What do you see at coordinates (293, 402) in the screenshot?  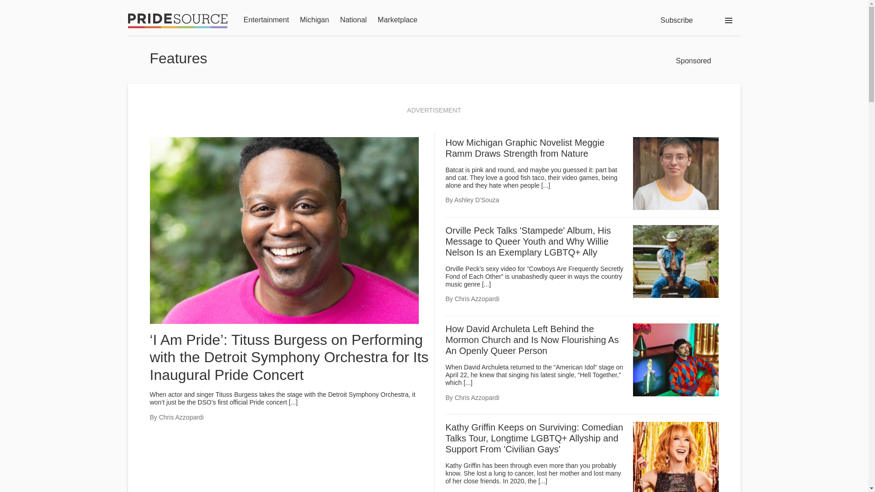 I see `Read More` at bounding box center [293, 402].